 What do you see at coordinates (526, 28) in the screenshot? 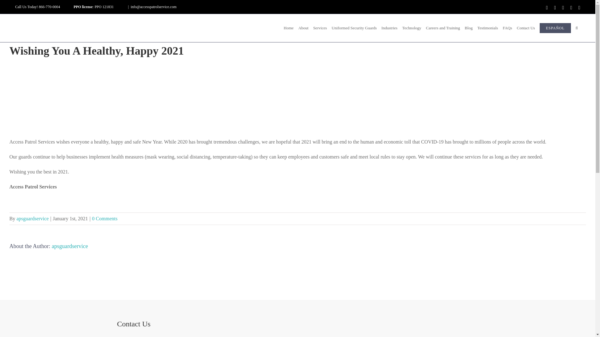
I see `Contact Us` at bounding box center [526, 28].